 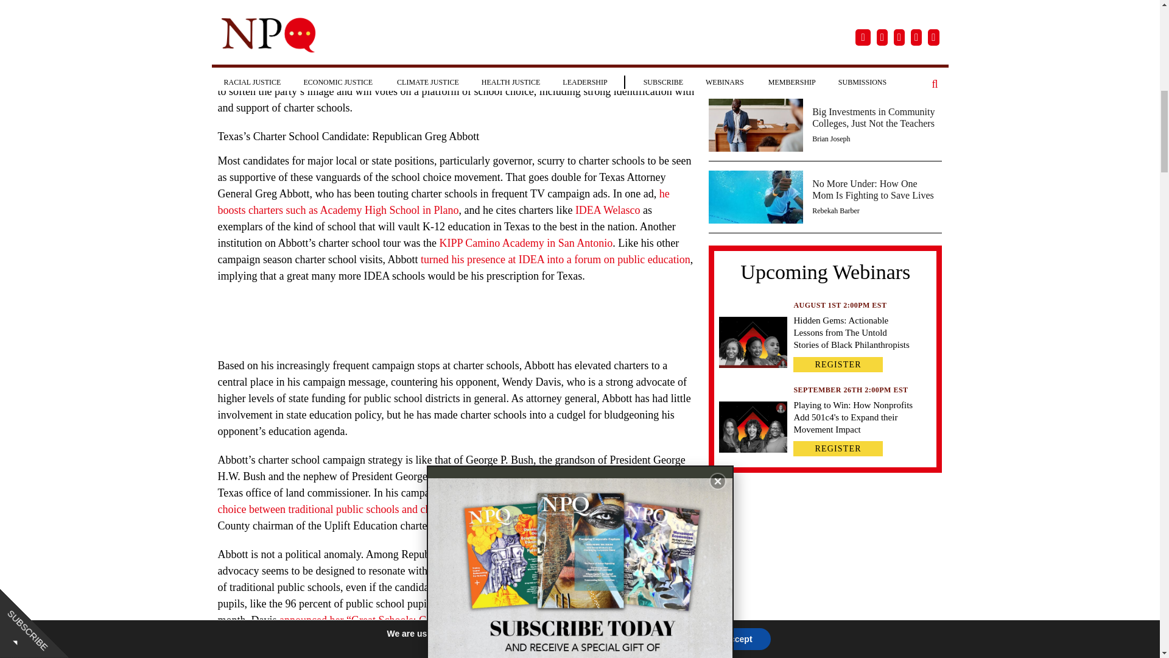 What do you see at coordinates (571, 29) in the screenshot?
I see `immediately and publicly excoriated` at bounding box center [571, 29].